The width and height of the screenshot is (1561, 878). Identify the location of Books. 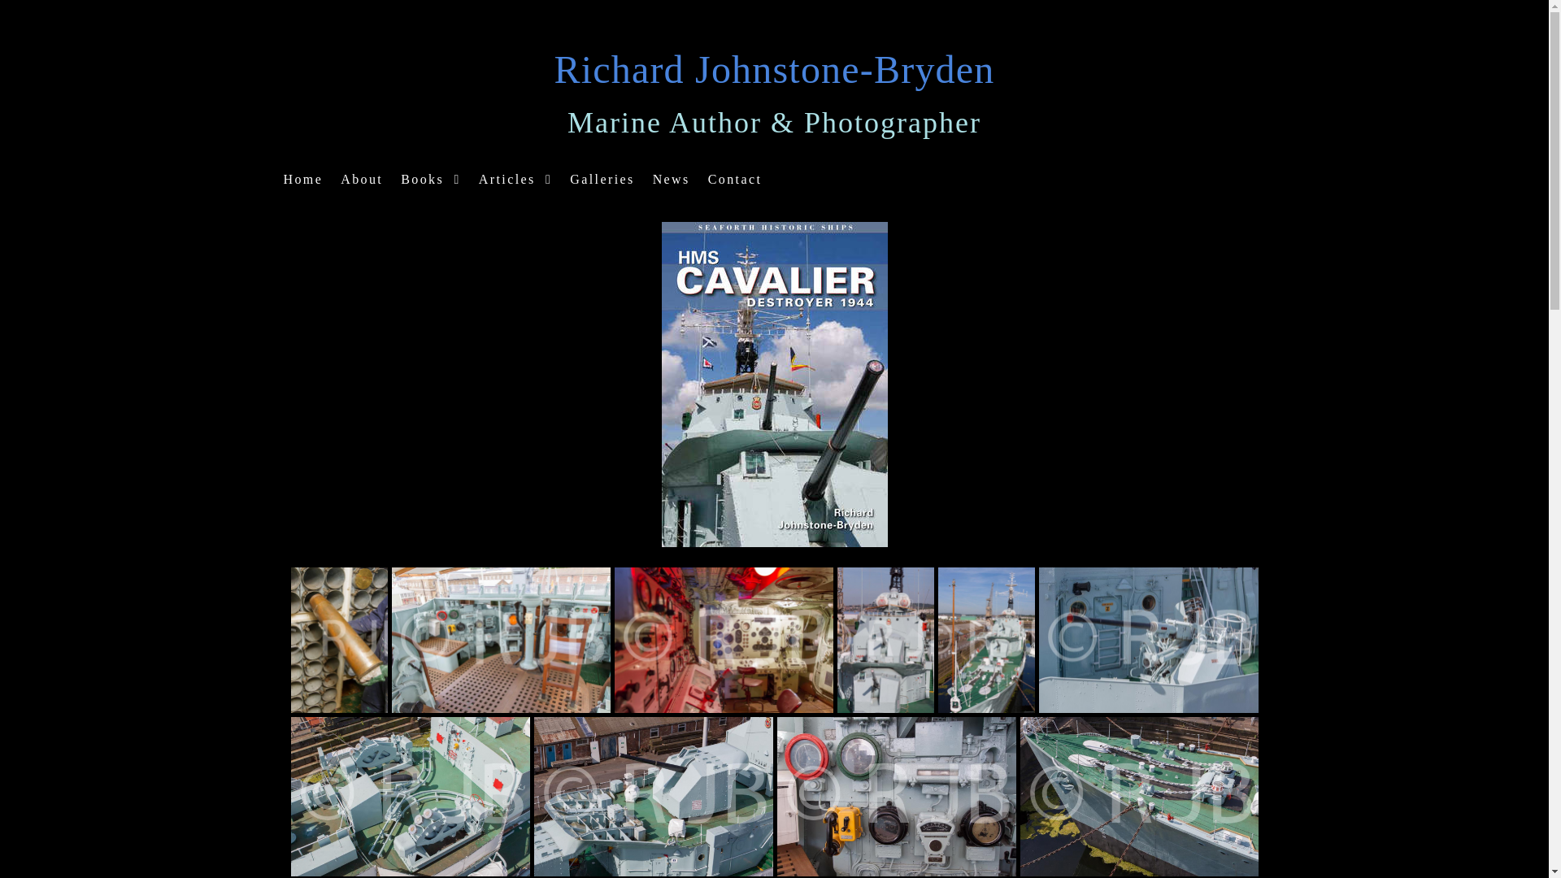
(430, 179).